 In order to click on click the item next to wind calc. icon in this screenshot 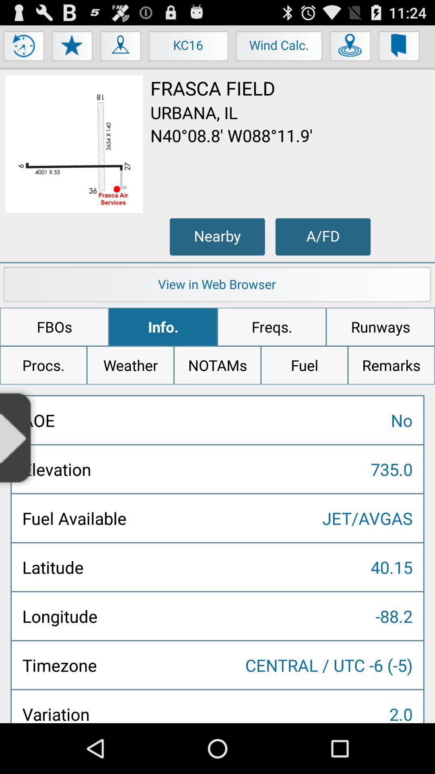, I will do `click(350, 48)`.